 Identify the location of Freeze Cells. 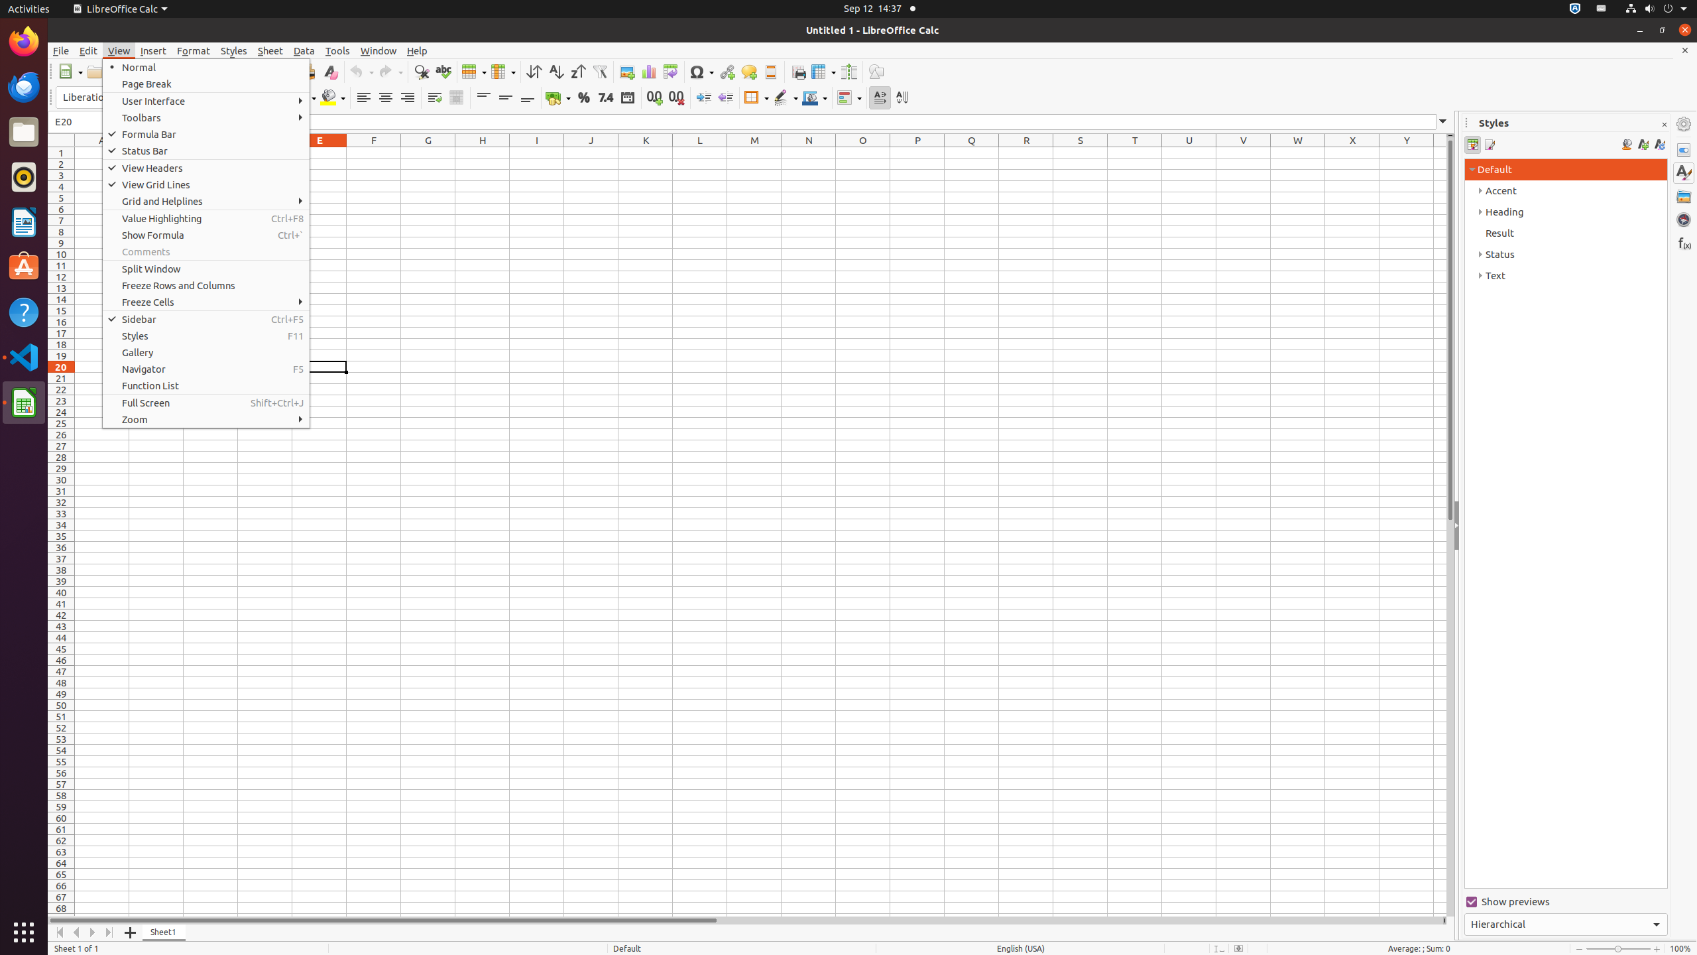
(206, 302).